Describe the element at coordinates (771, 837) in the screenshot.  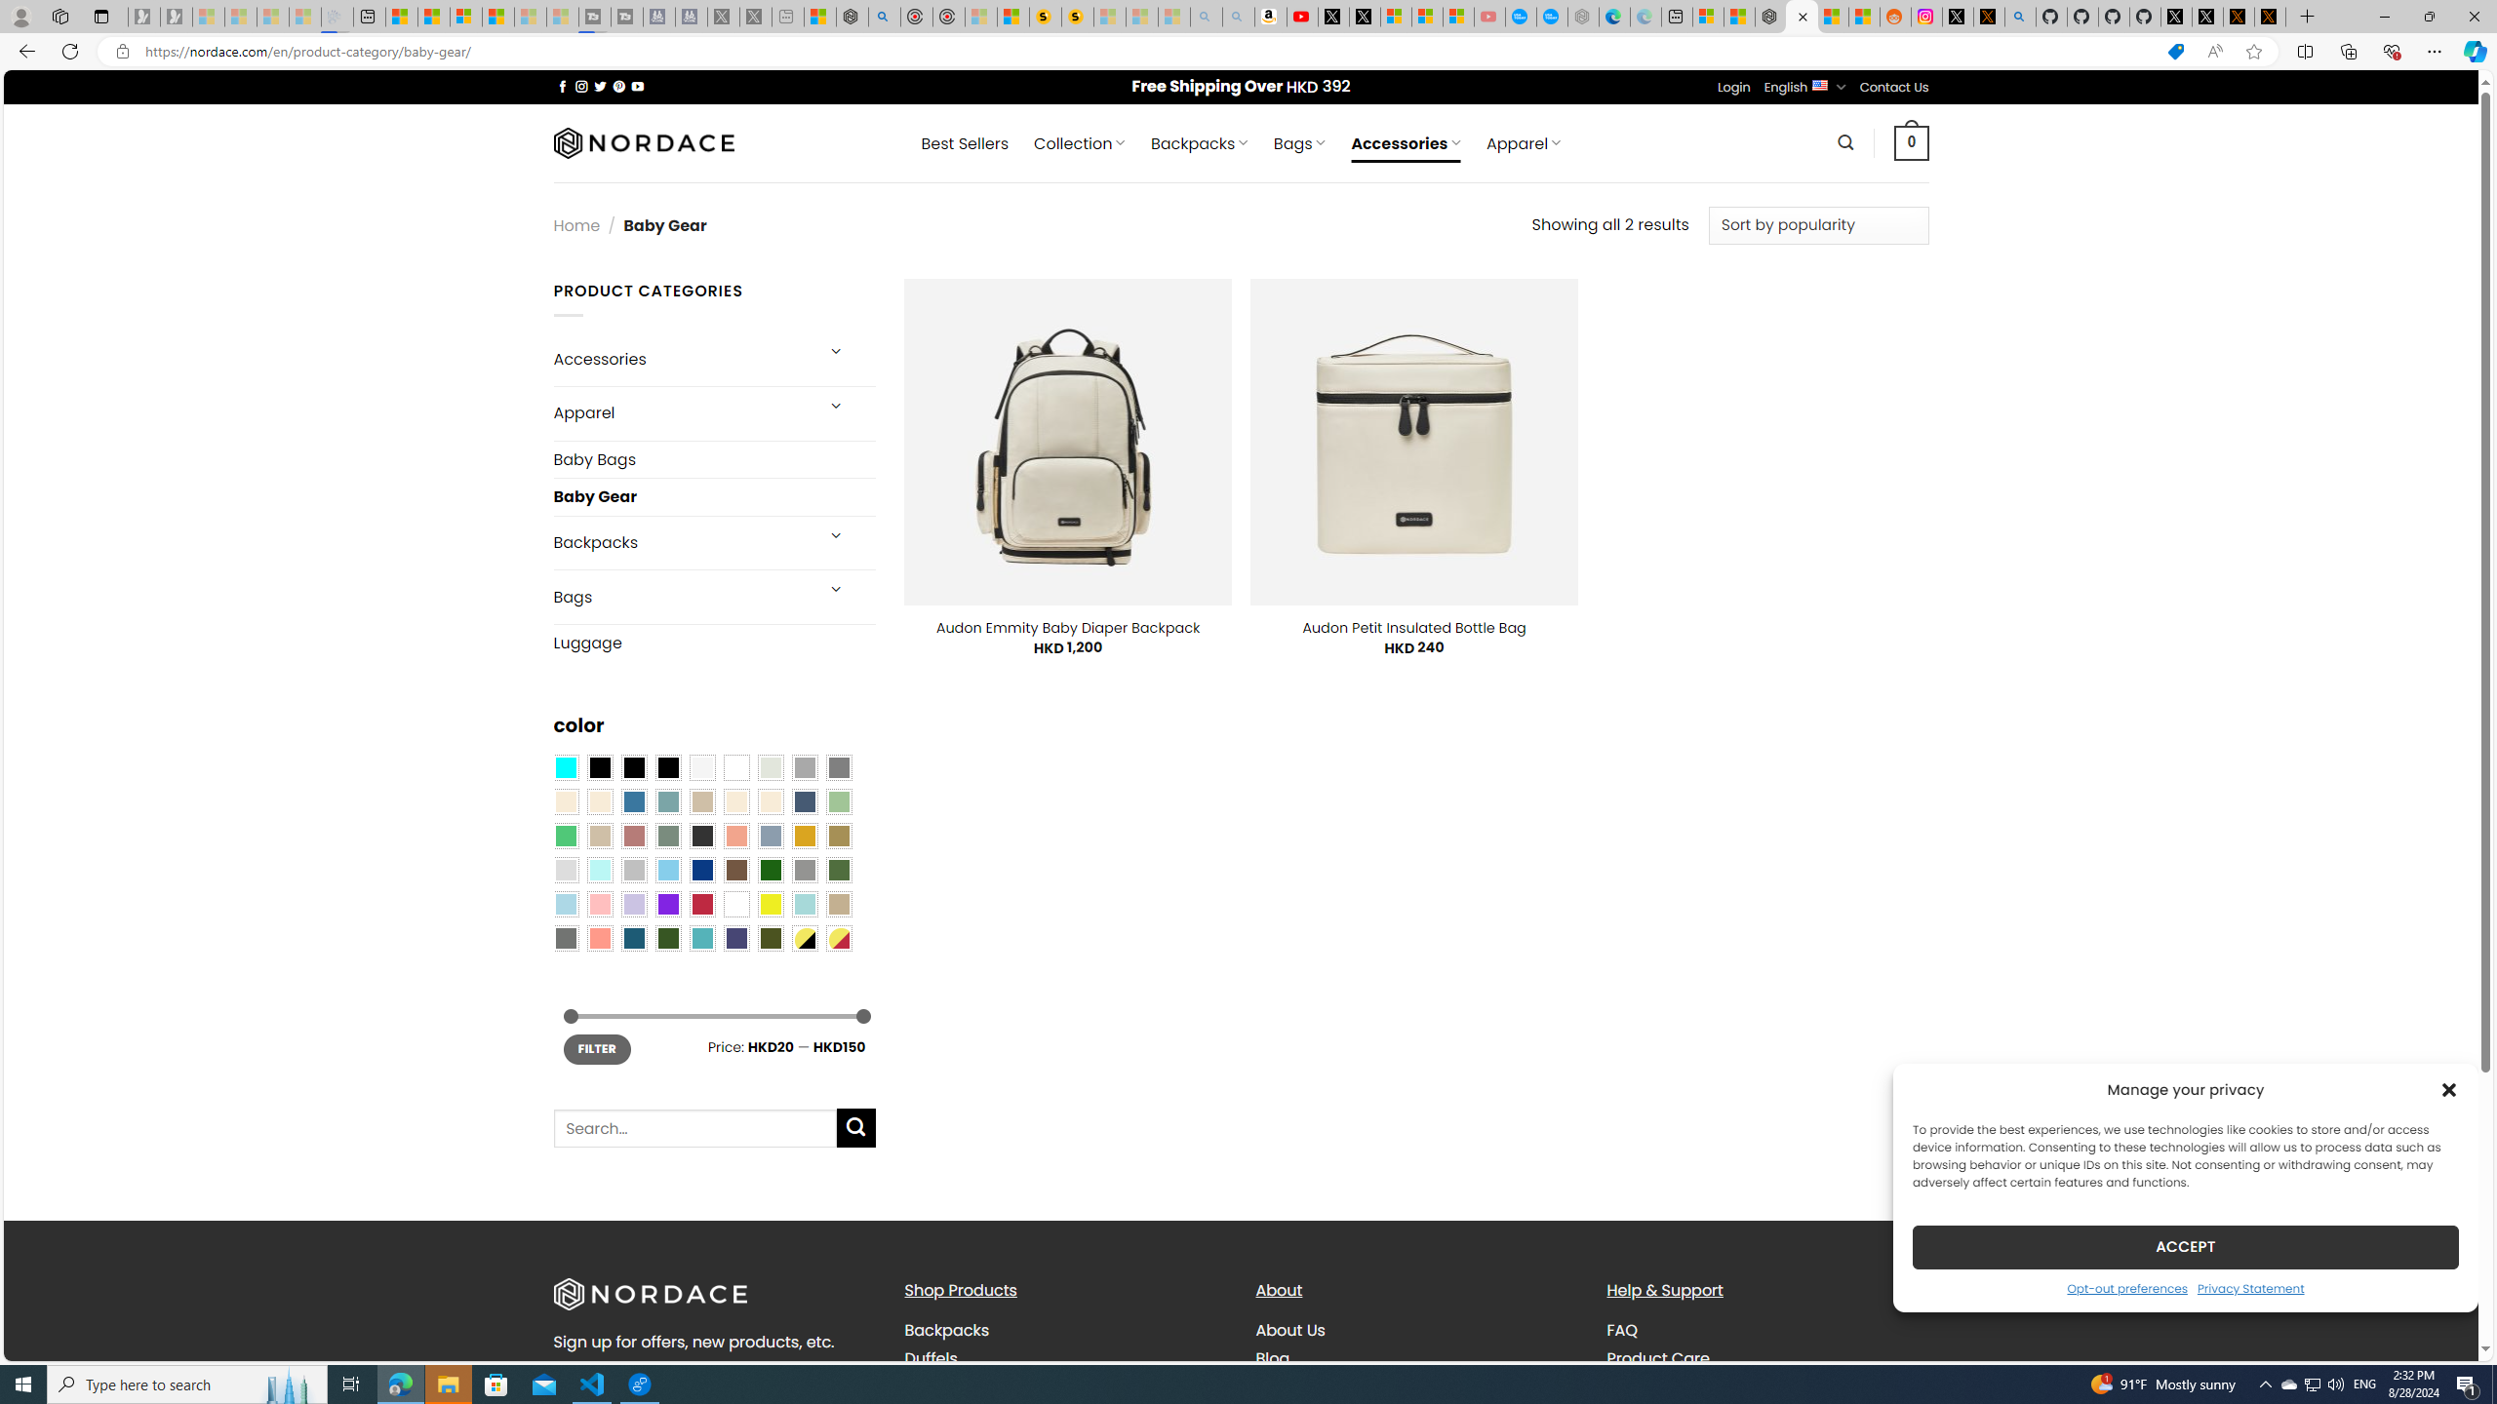
I see `Dusty Blue` at that location.